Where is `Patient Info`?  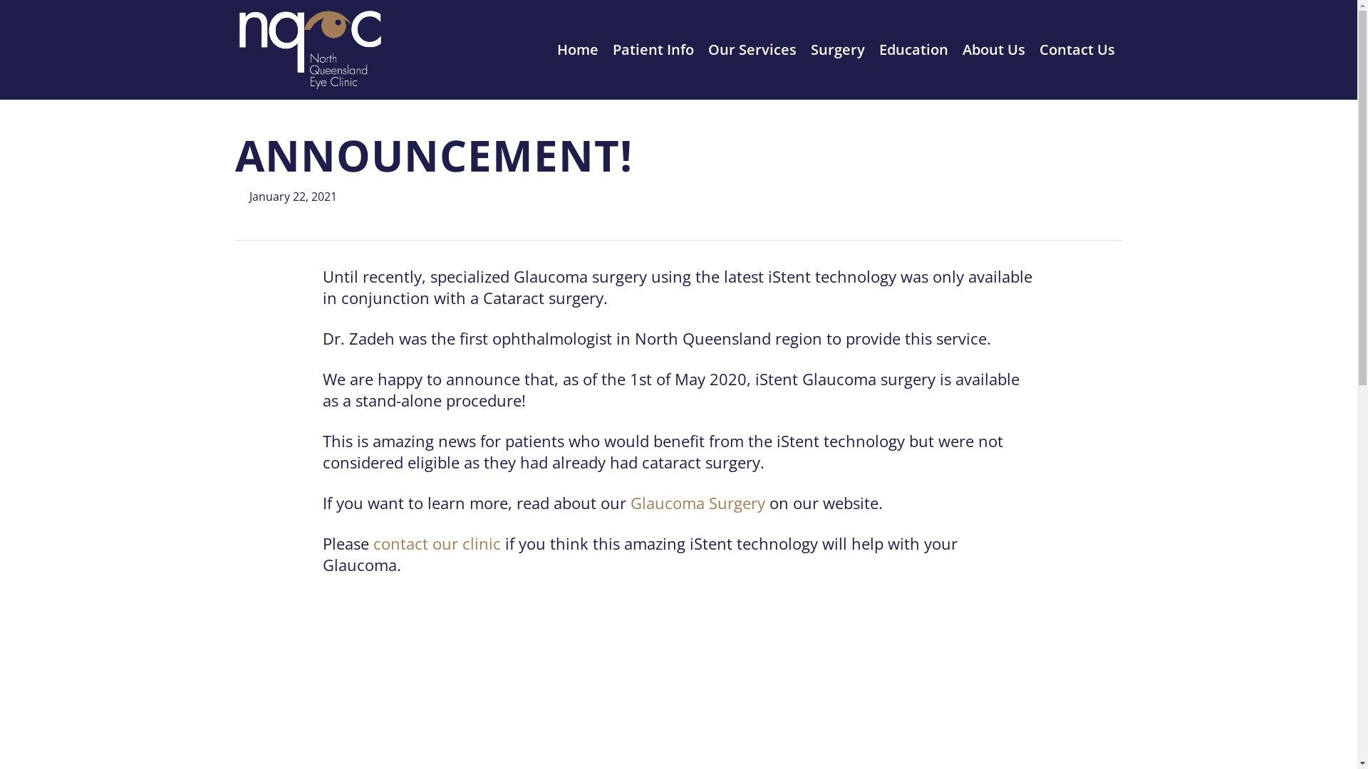 Patient Info is located at coordinates (653, 50).